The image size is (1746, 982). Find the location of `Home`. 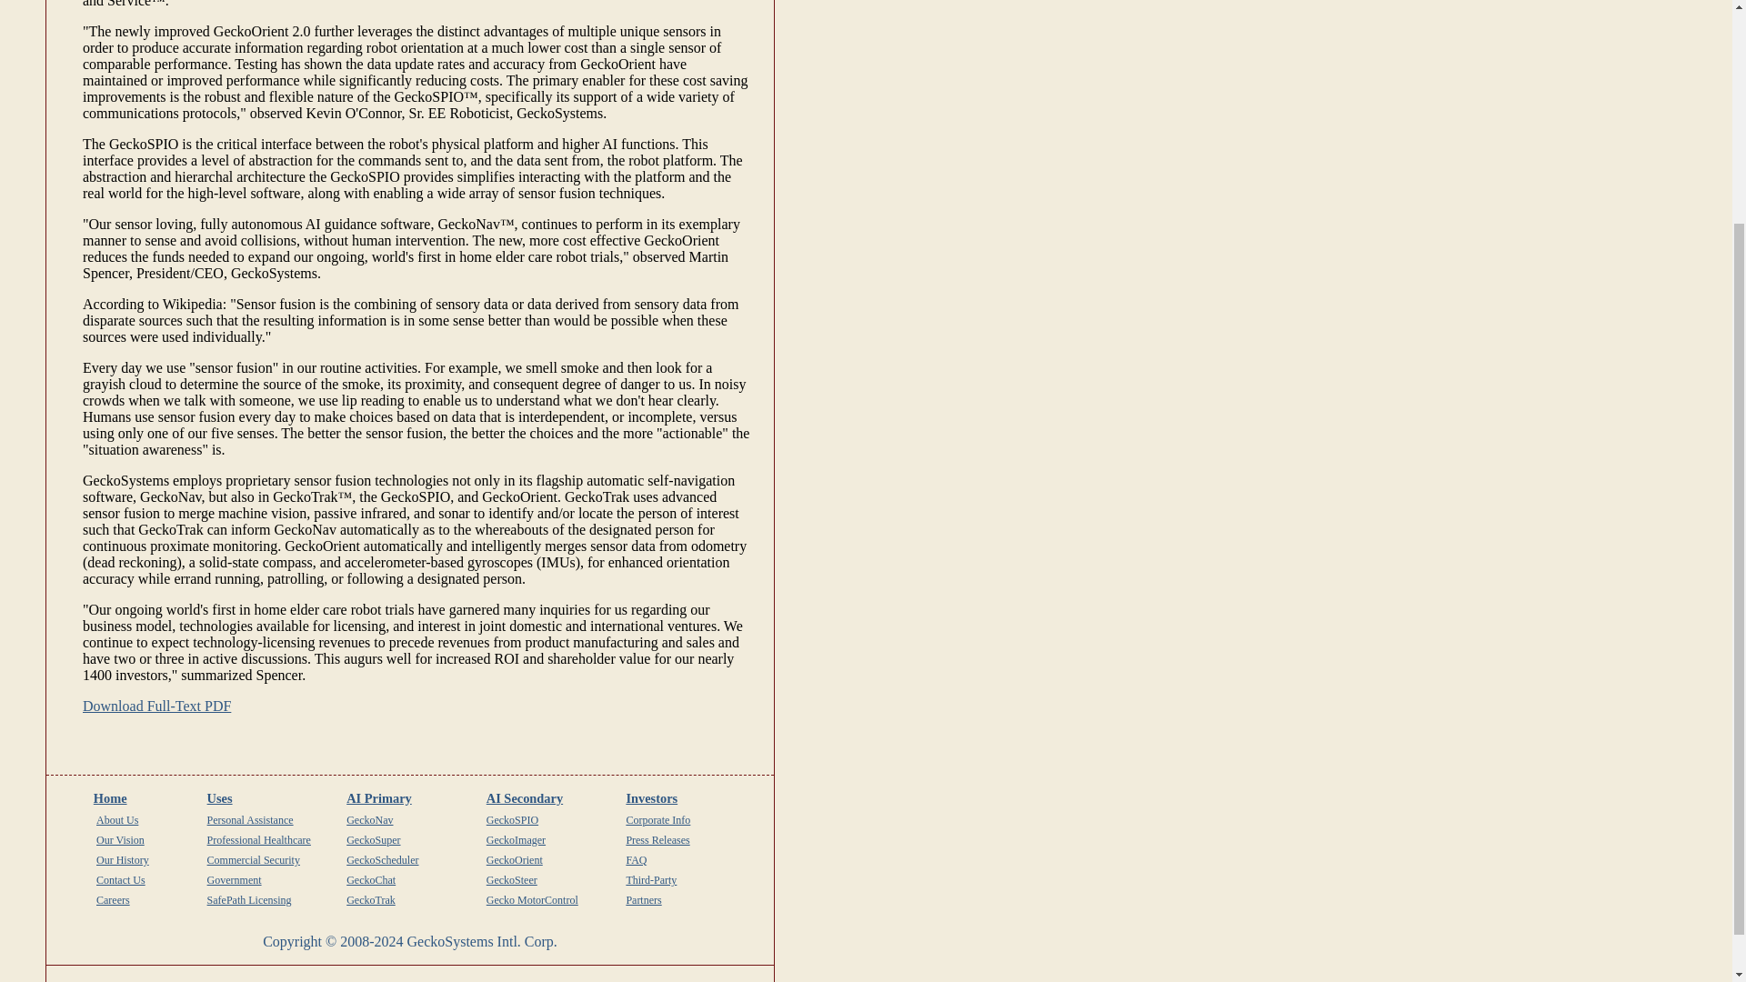

Home is located at coordinates (111, 798).